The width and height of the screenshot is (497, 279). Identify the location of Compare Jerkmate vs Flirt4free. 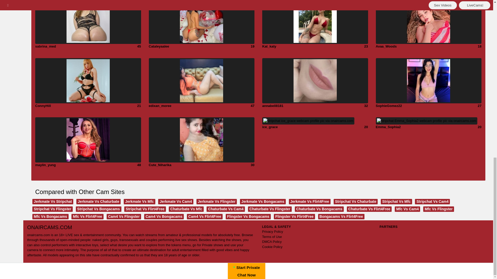
(310, 202).